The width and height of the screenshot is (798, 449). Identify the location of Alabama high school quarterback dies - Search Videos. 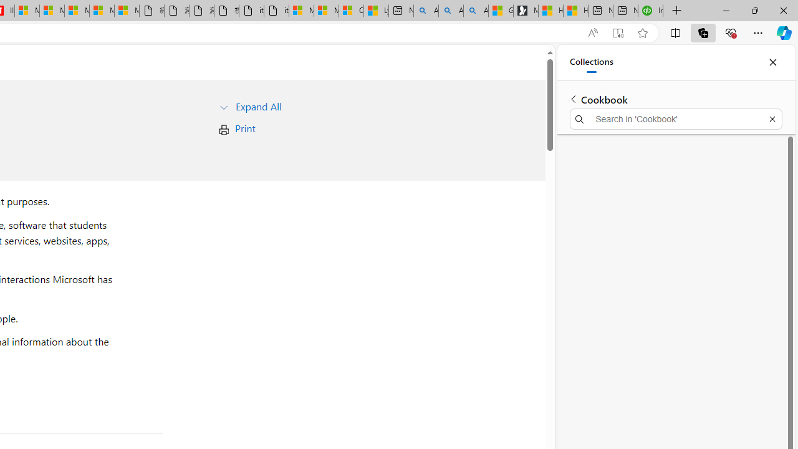
(476, 11).